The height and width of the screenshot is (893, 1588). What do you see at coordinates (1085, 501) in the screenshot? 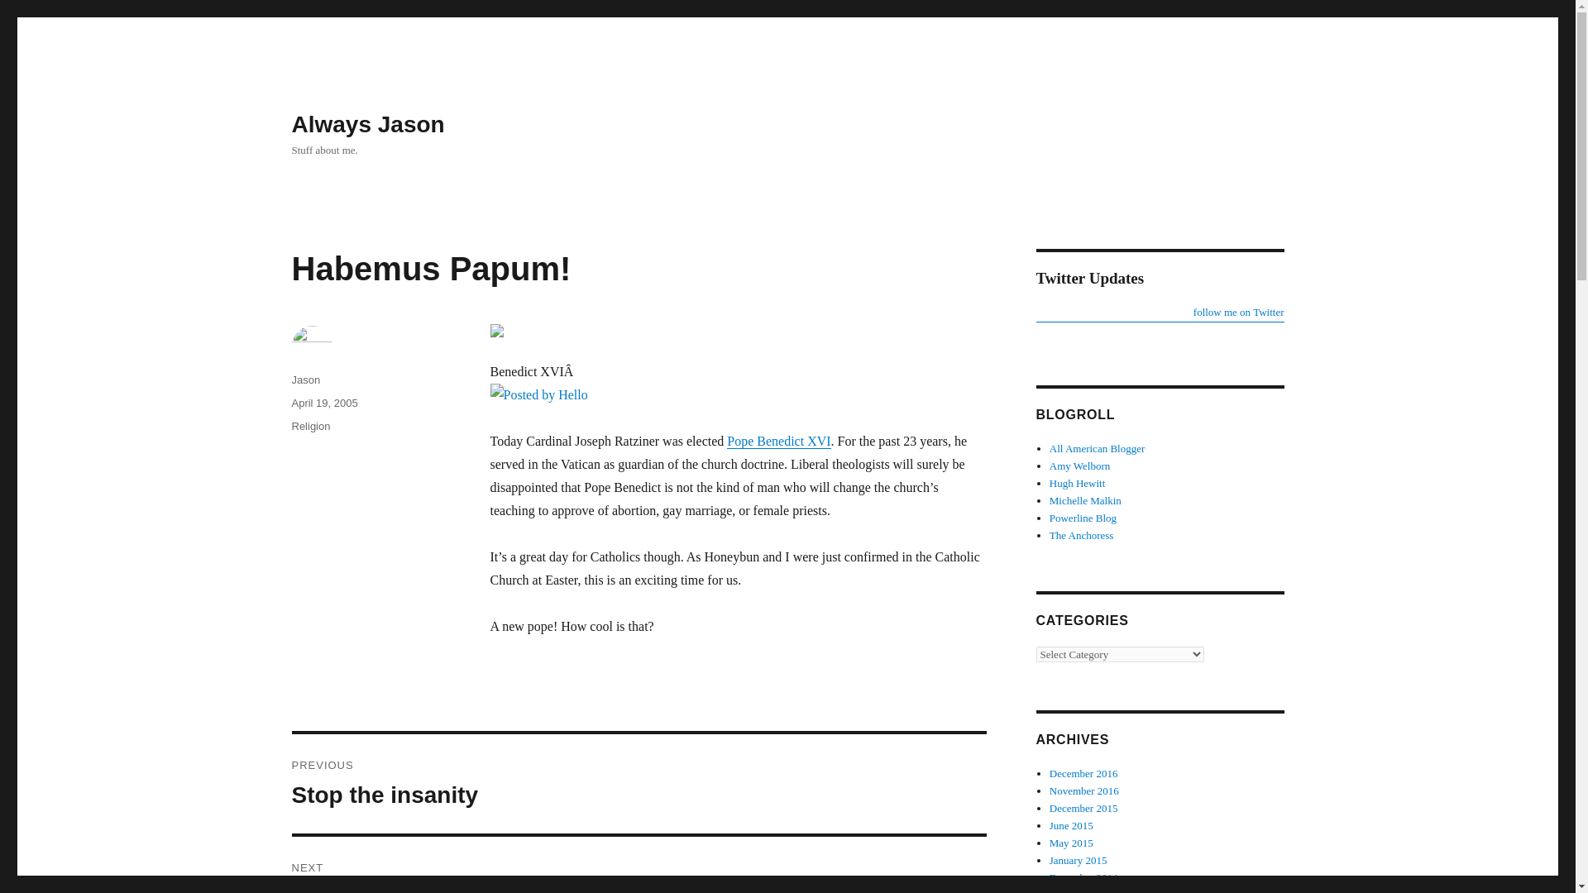
I see `Michelle Malkin` at bounding box center [1085, 501].